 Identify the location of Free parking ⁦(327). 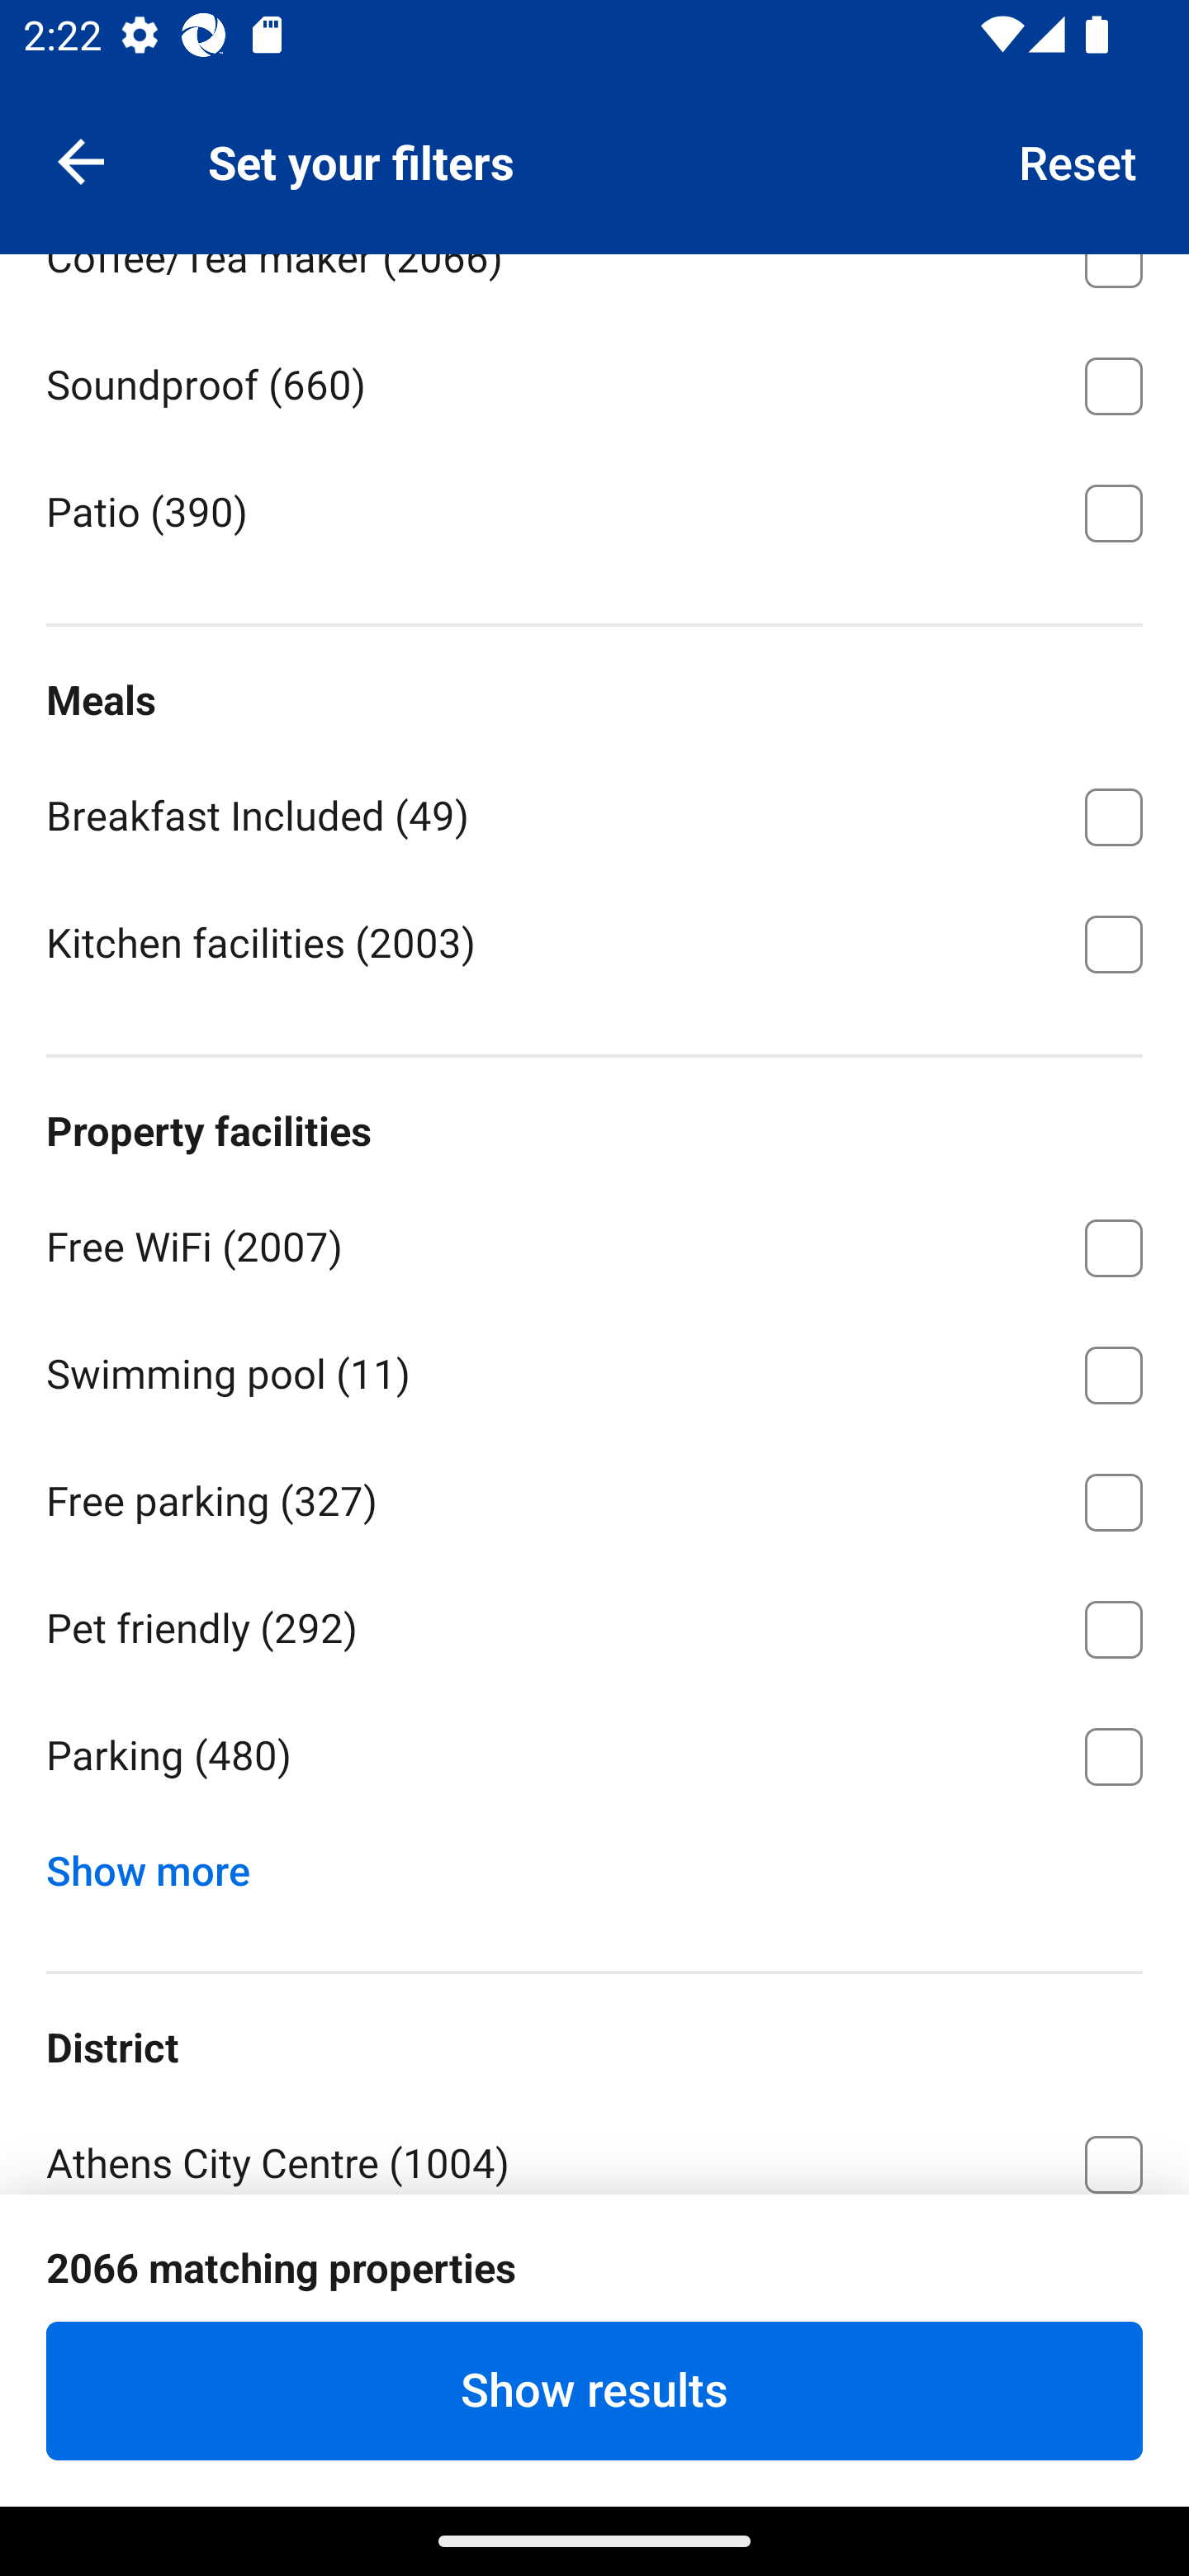
(594, 1496).